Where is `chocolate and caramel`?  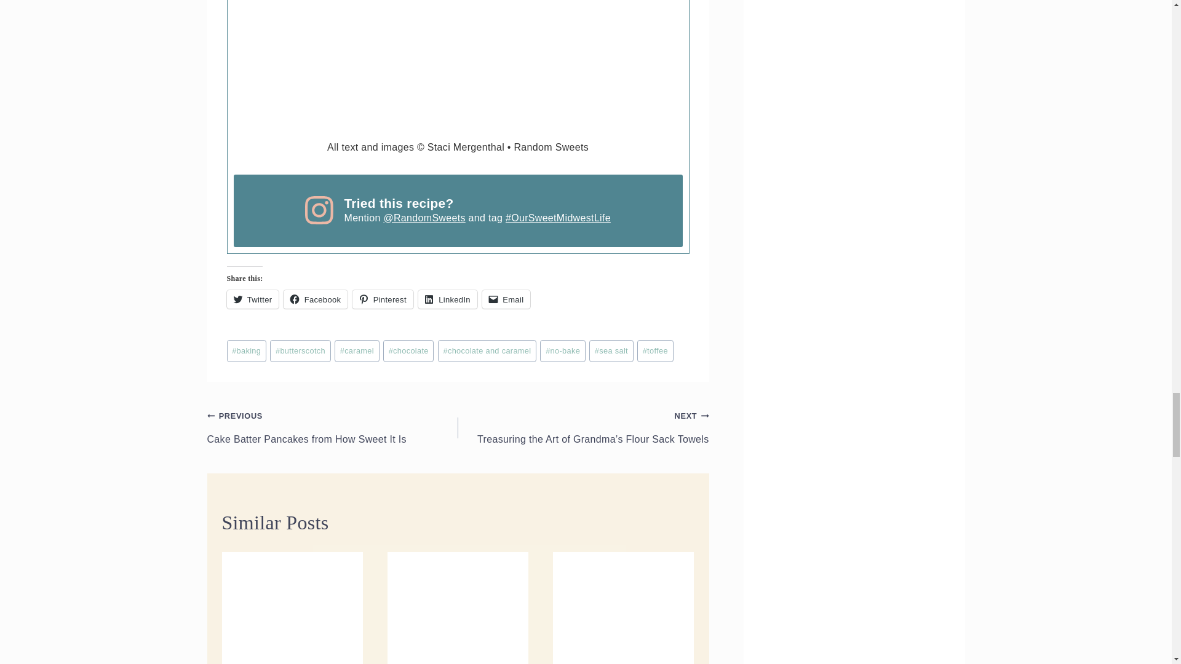 chocolate and caramel is located at coordinates (487, 350).